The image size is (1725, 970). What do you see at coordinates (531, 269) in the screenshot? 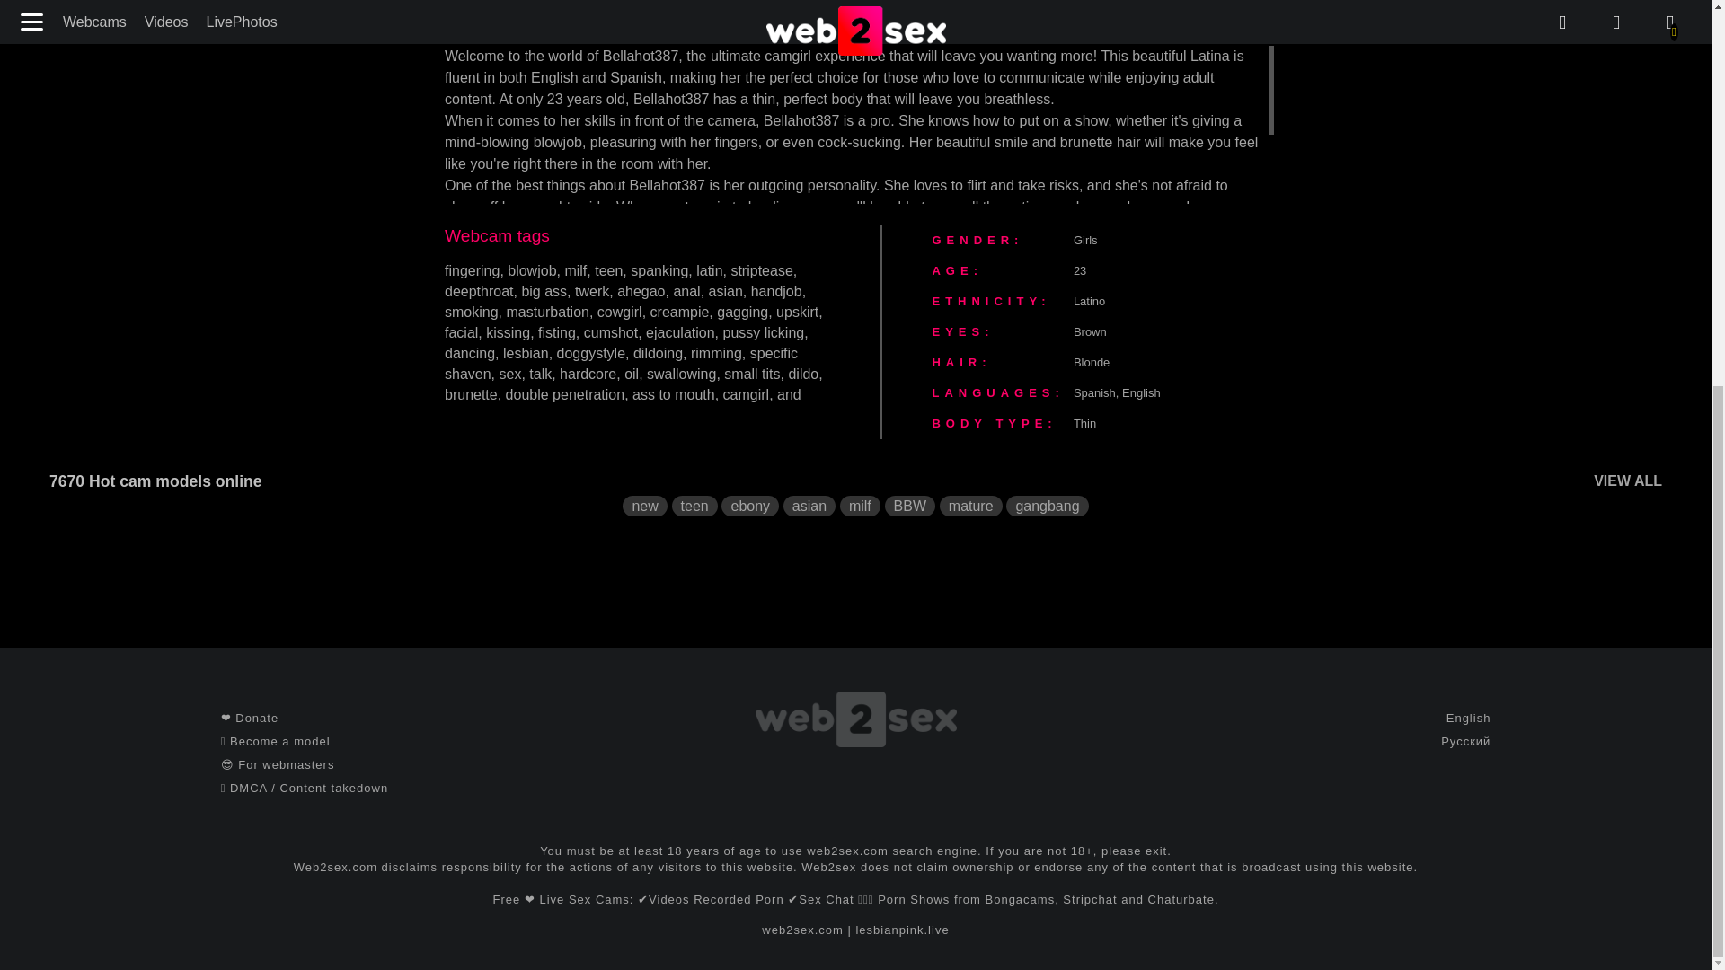
I see `blowjob` at bounding box center [531, 269].